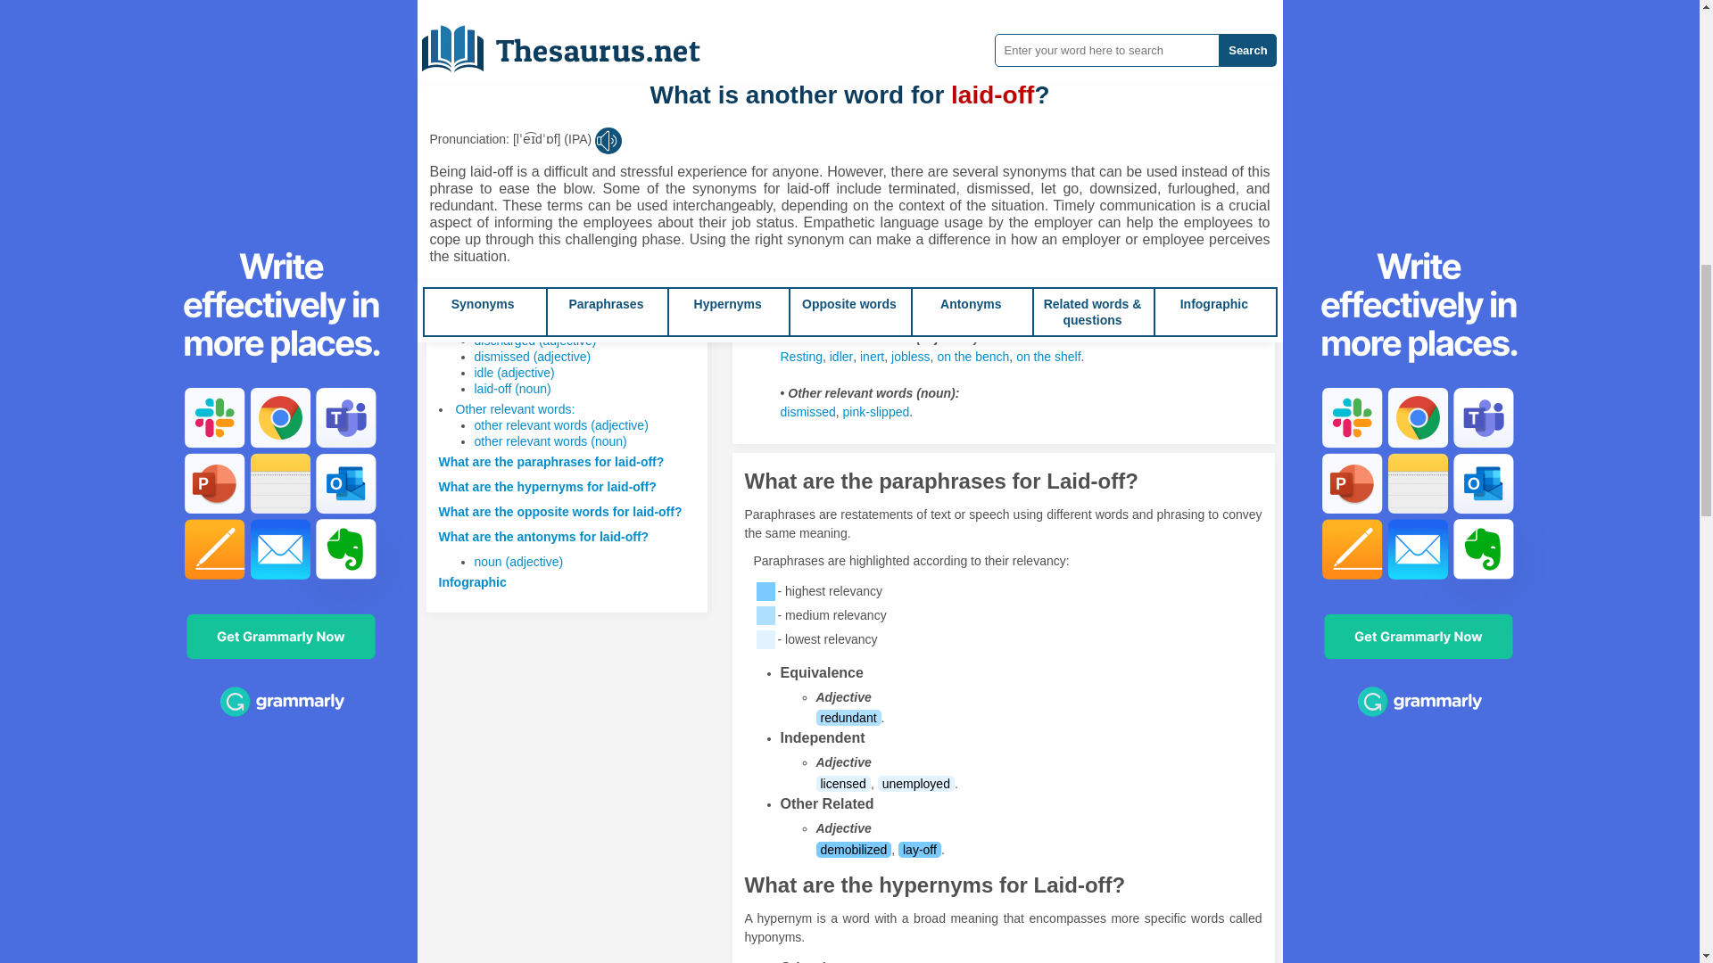 This screenshot has width=1713, height=963. I want to click on Synonyms for Laid-off, so click(1028, 162).